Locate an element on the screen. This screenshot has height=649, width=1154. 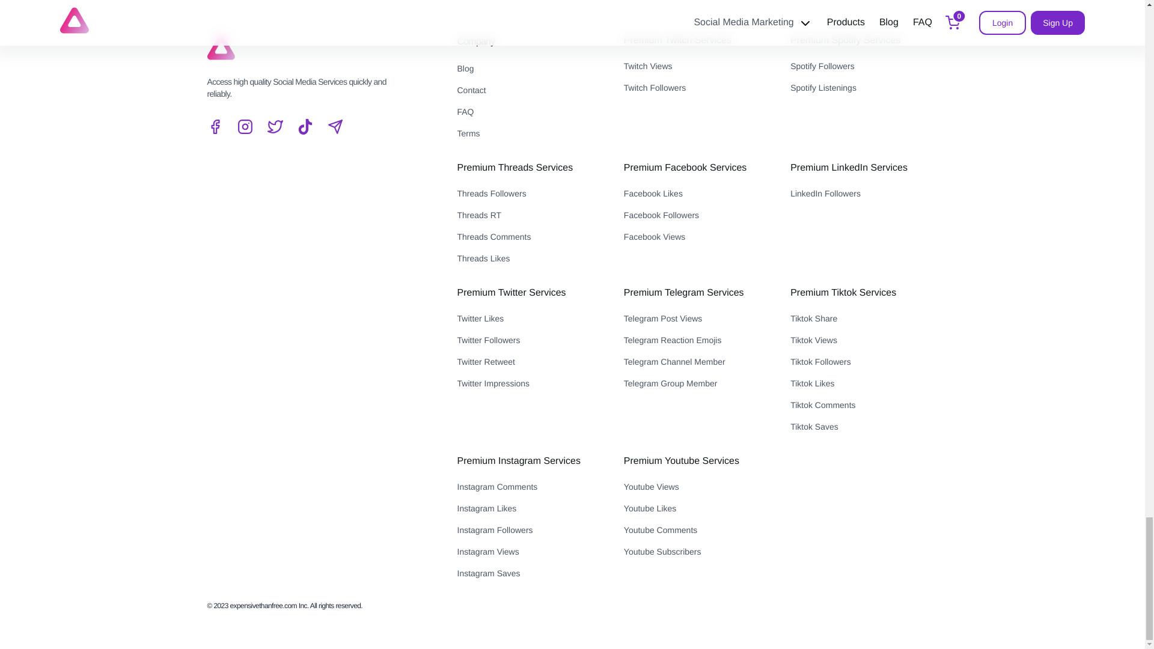
TikTok is located at coordinates (304, 126).